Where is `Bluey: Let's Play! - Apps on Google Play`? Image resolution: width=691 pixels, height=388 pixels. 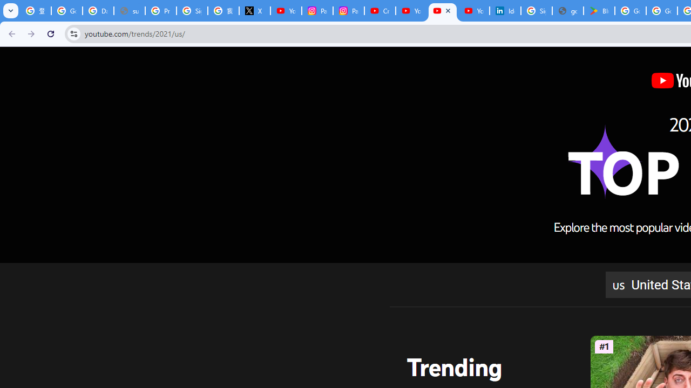 Bluey: Let's Play! - Apps on Google Play is located at coordinates (599, 11).